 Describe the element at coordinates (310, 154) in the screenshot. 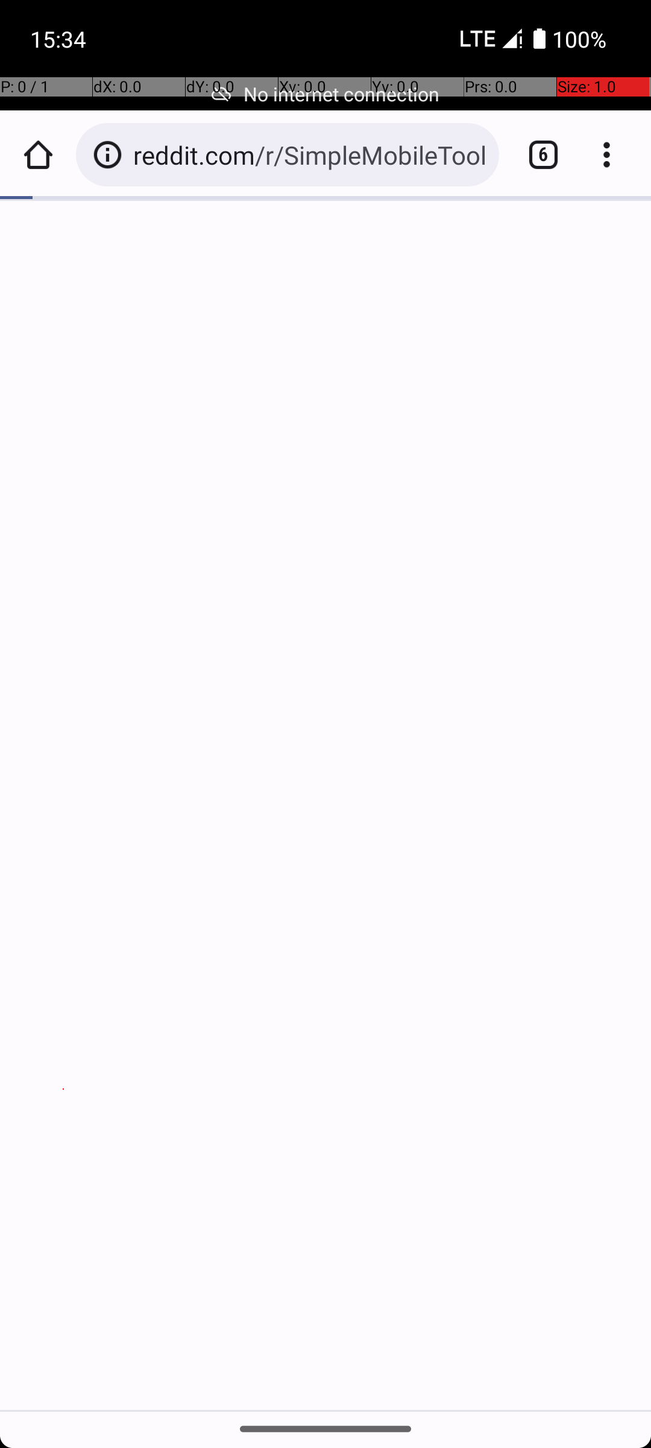

I see `reddit.com/r/SimpleMobileTools` at that location.